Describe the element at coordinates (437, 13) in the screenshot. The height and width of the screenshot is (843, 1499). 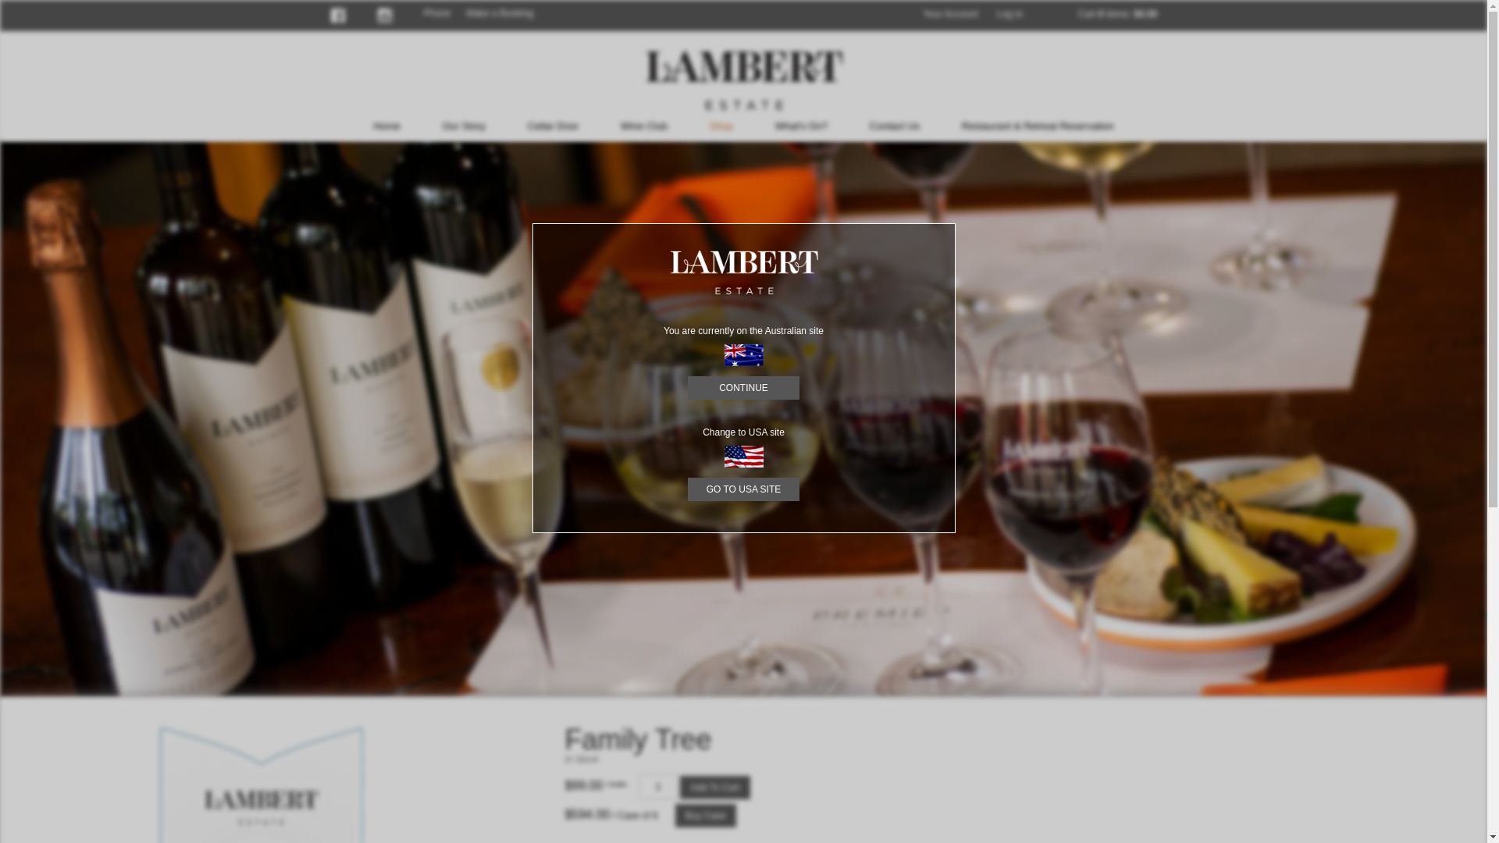
I see `Phone` at that location.